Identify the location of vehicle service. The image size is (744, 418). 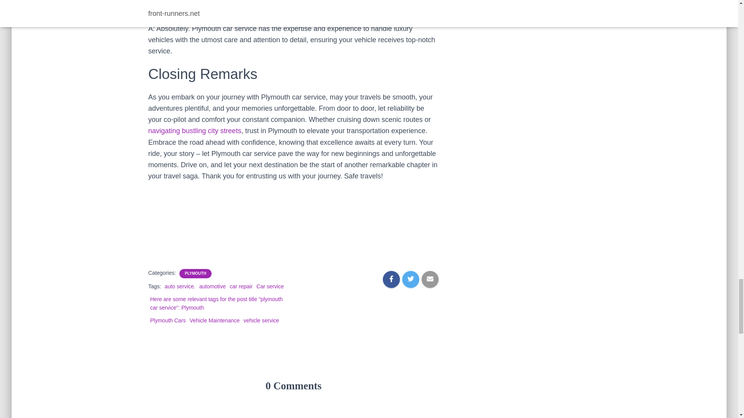
(262, 320).